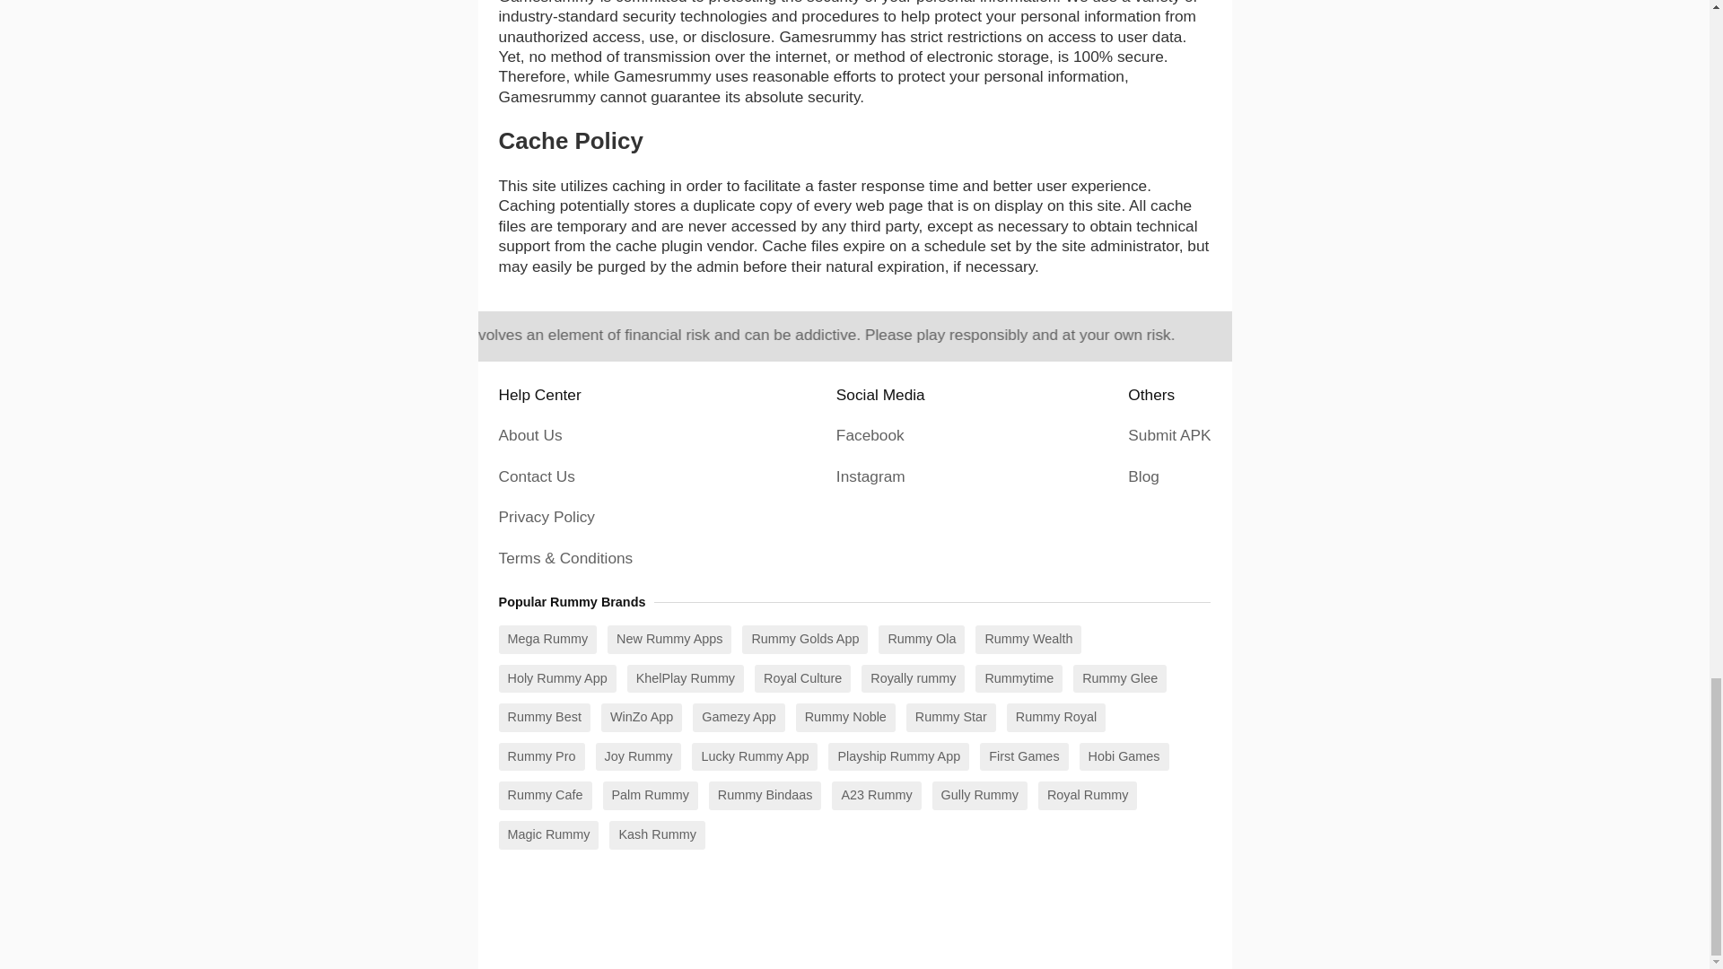  What do you see at coordinates (845, 718) in the screenshot?
I see `Rummy Noble` at bounding box center [845, 718].